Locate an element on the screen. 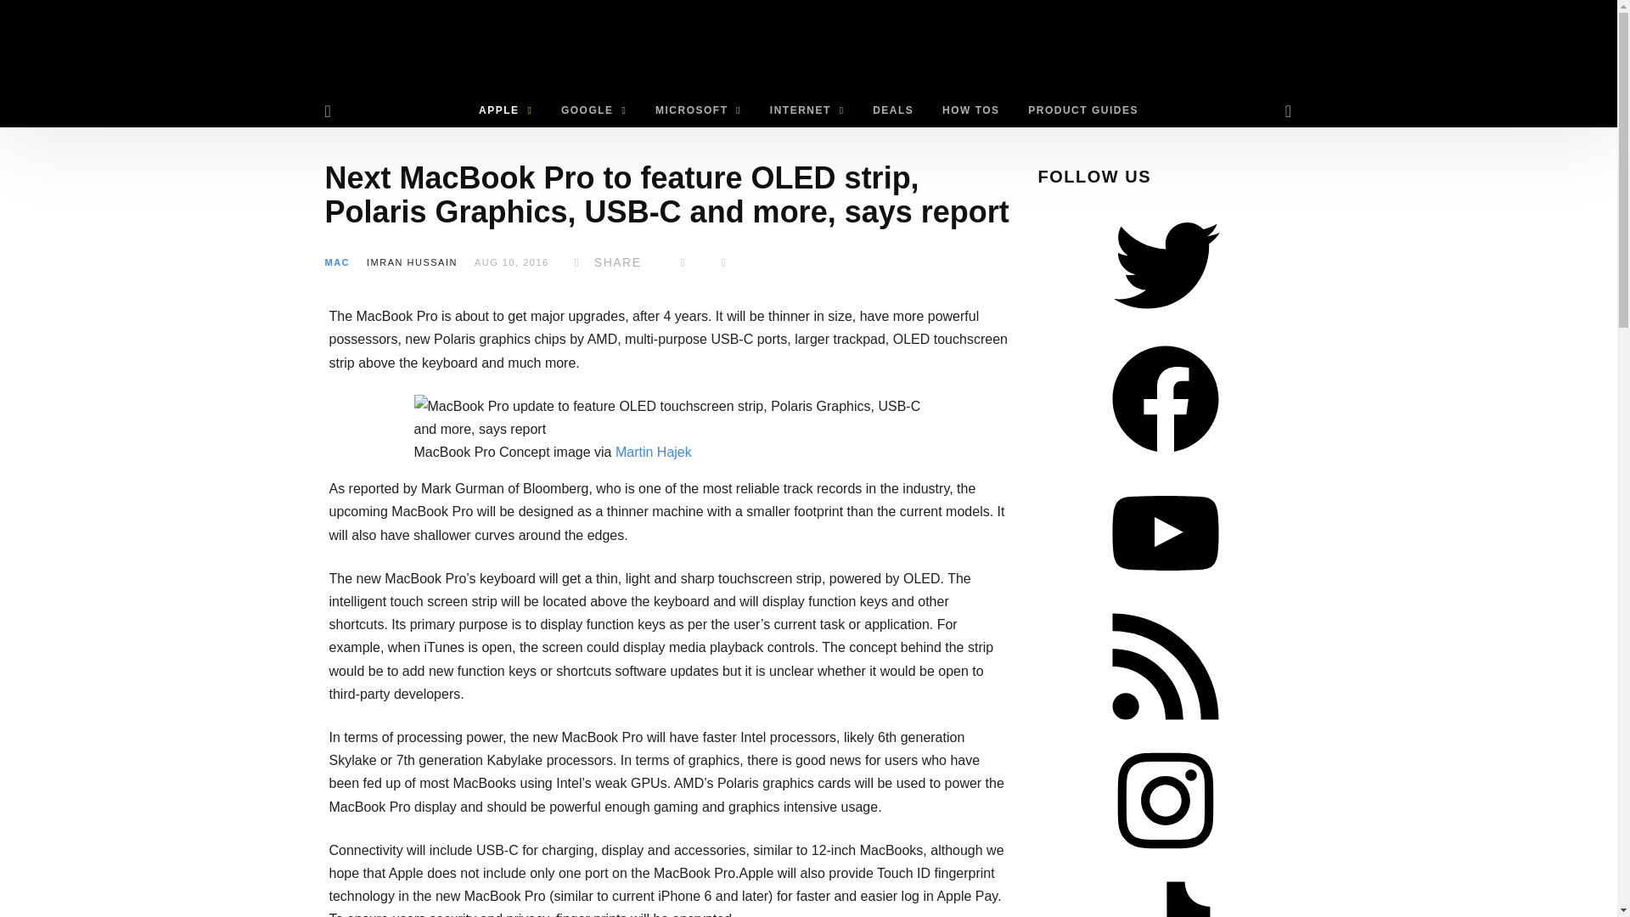 The width and height of the screenshot is (1630, 917). Posts by Imran Hussain is located at coordinates (413, 262).